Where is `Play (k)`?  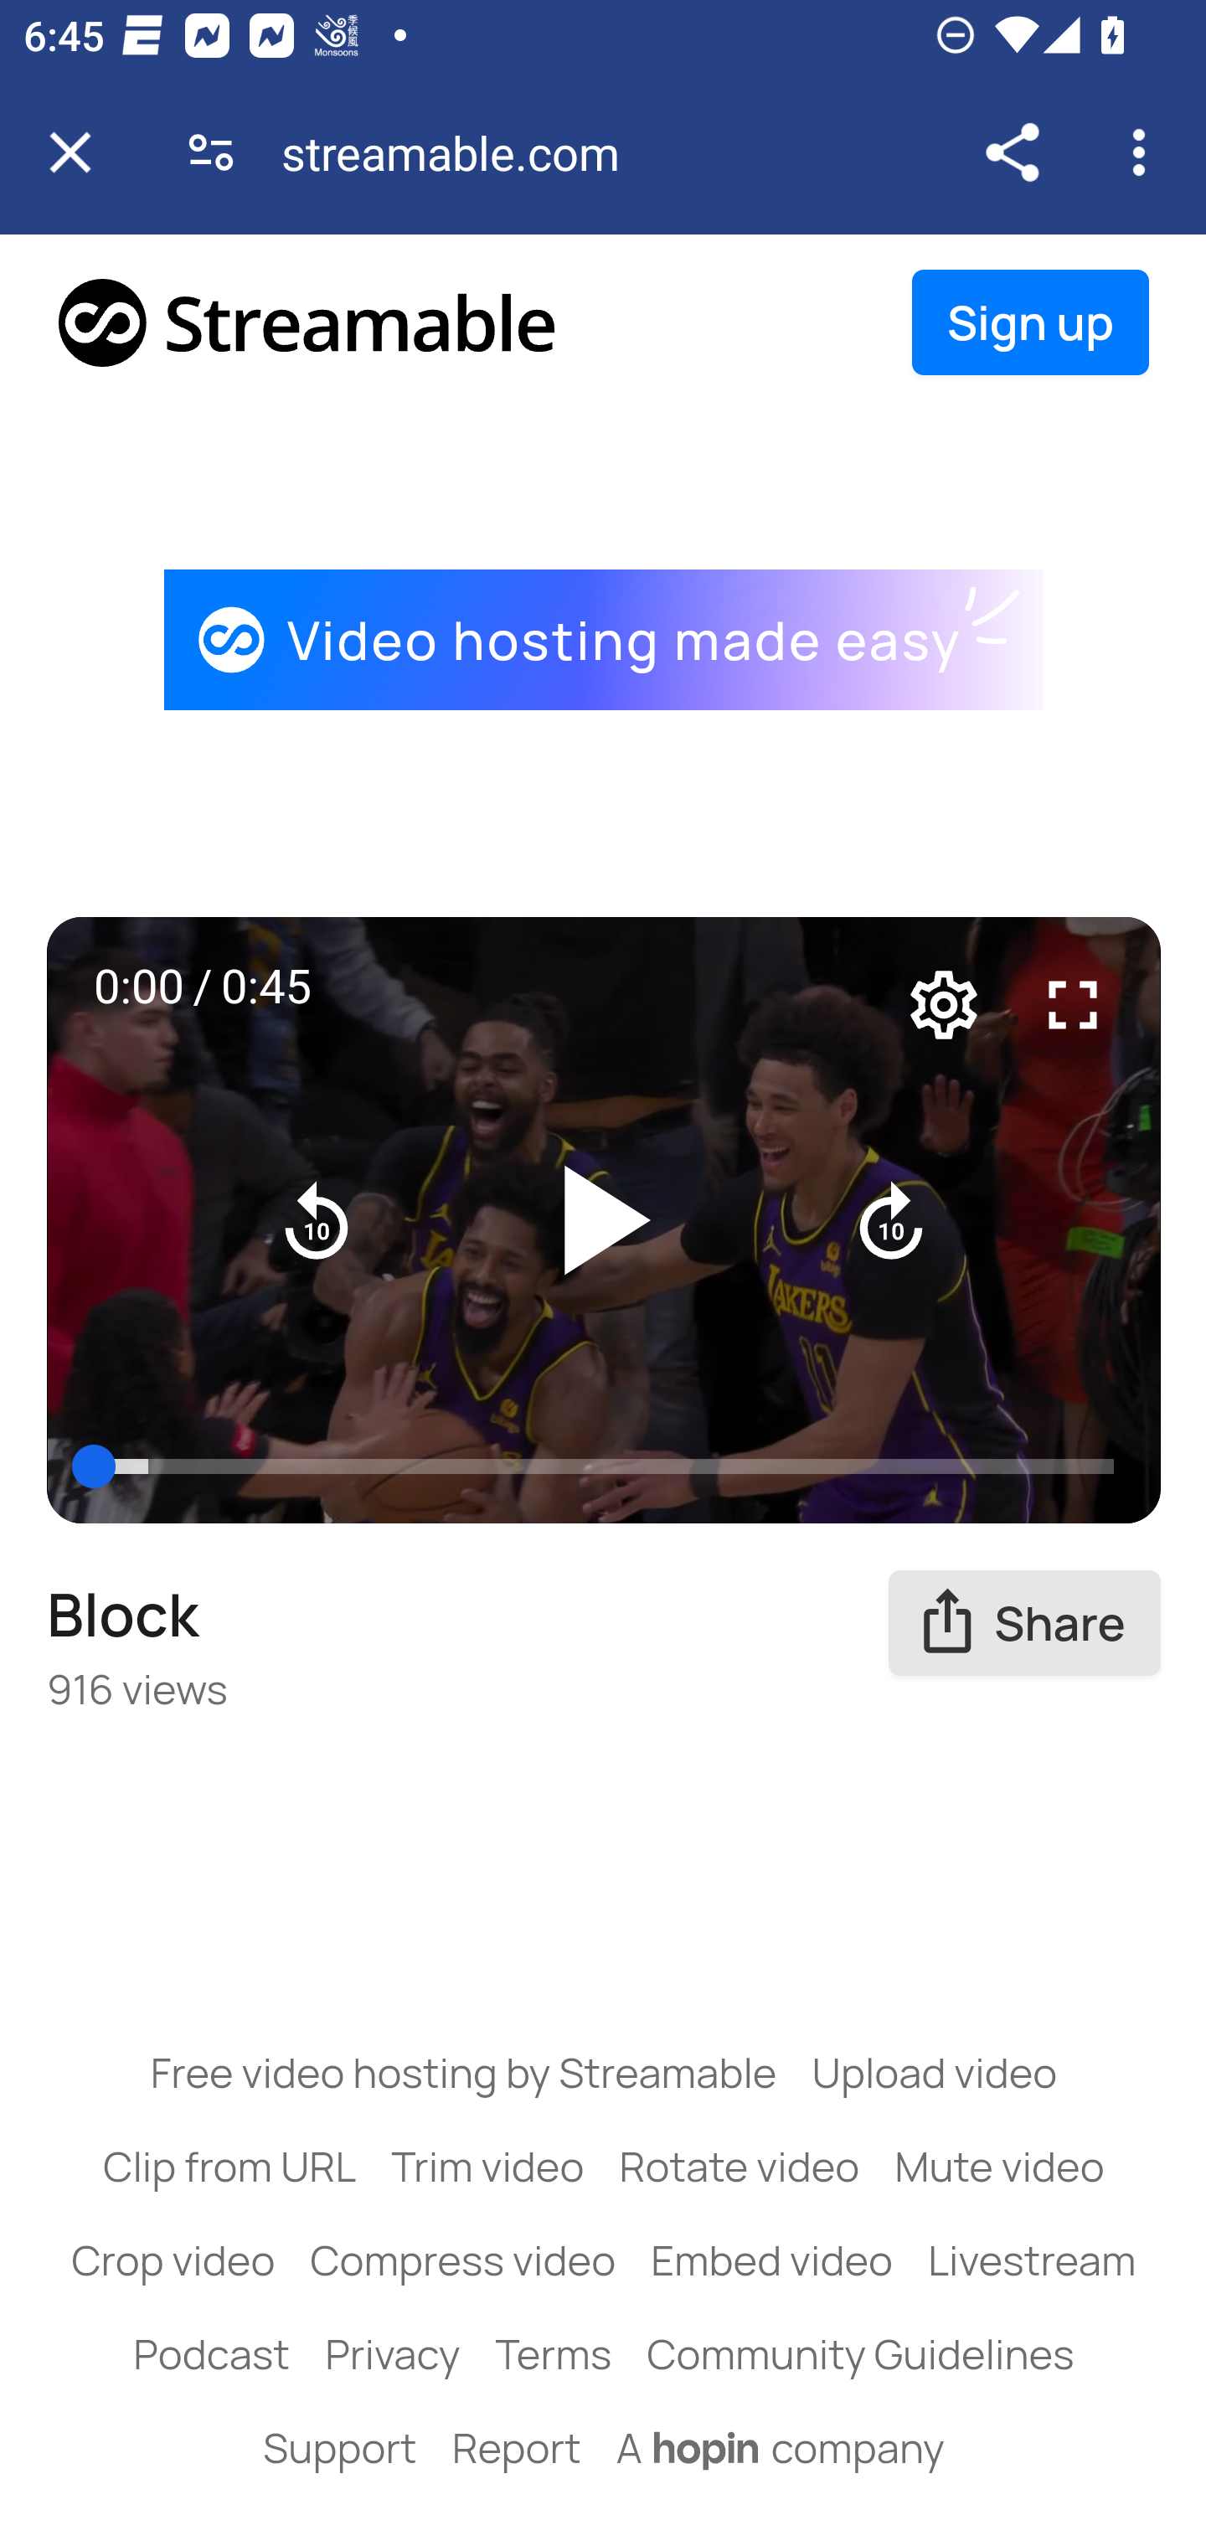 Play (k) is located at coordinates (605, 1220).